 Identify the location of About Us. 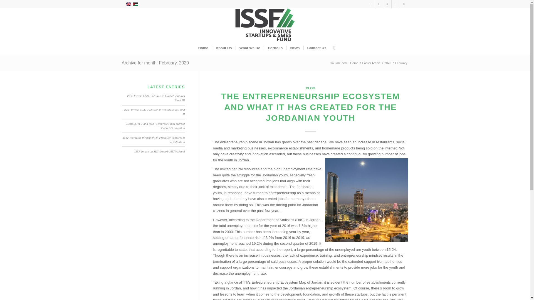
(224, 48).